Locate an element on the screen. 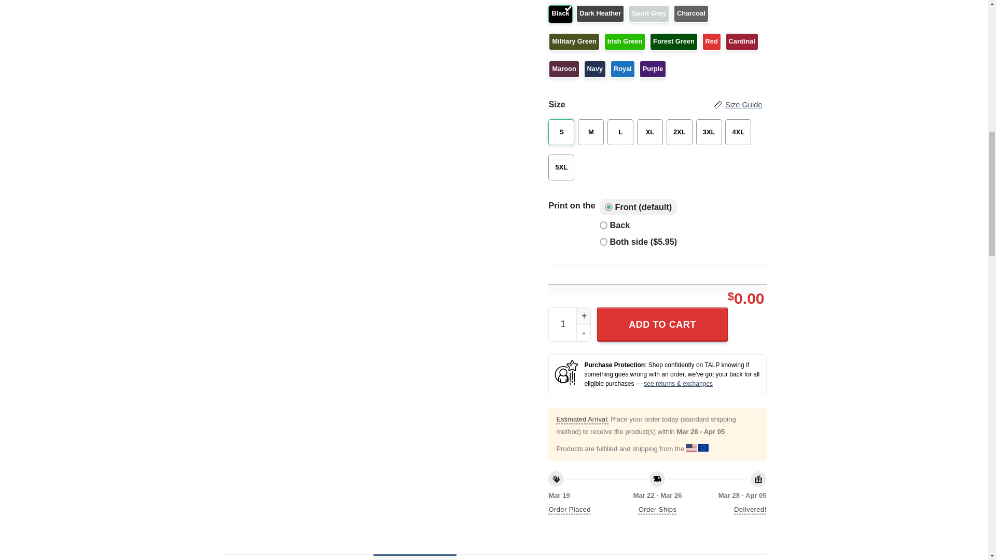 The width and height of the screenshot is (996, 560). 1 is located at coordinates (570, 324).